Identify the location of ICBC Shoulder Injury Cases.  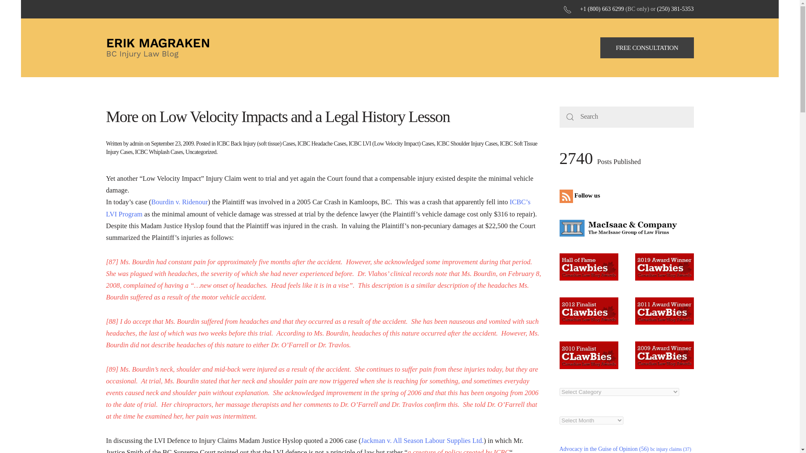
(467, 143).